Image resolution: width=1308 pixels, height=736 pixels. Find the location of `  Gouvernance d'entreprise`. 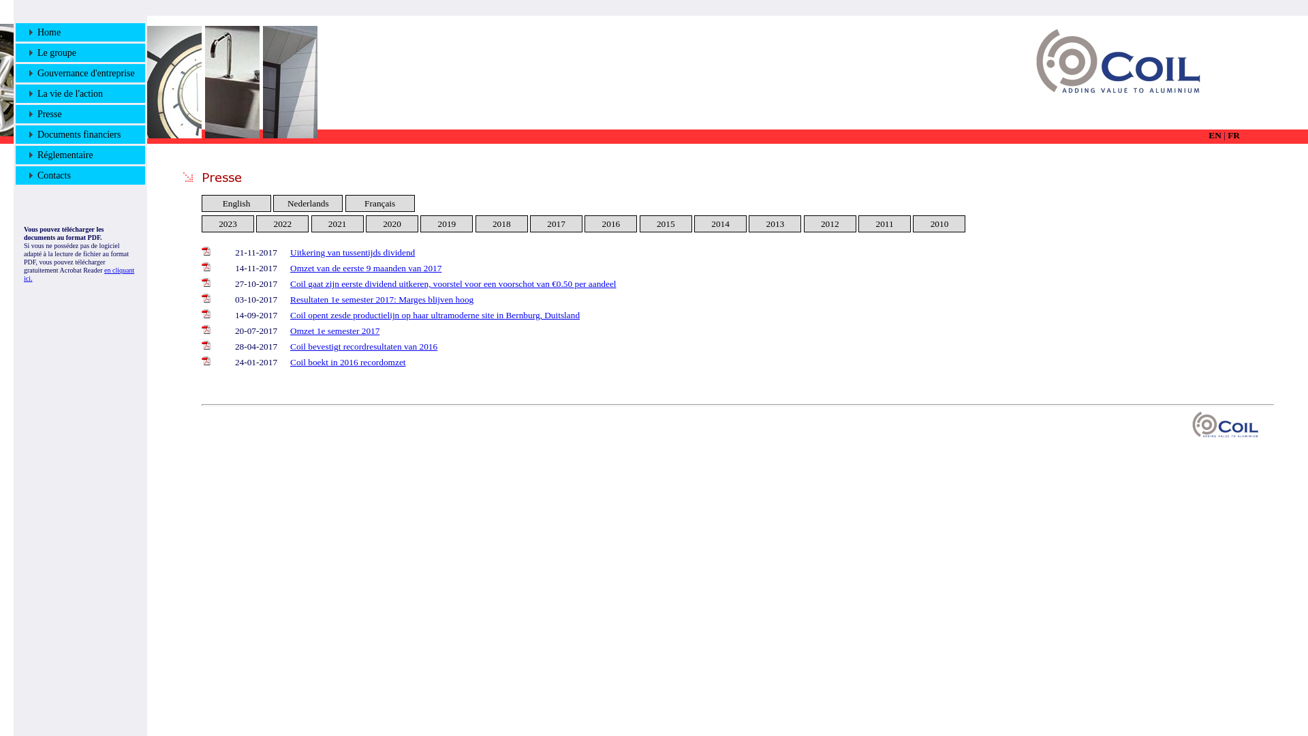

  Gouvernance d'entreprise is located at coordinates (82, 74).